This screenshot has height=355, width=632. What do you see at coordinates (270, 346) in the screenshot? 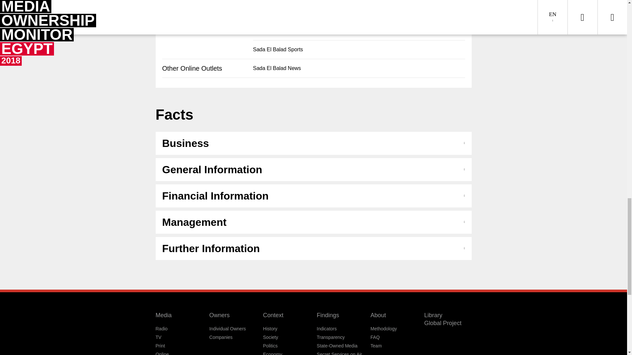
I see `Politics` at bounding box center [270, 346].